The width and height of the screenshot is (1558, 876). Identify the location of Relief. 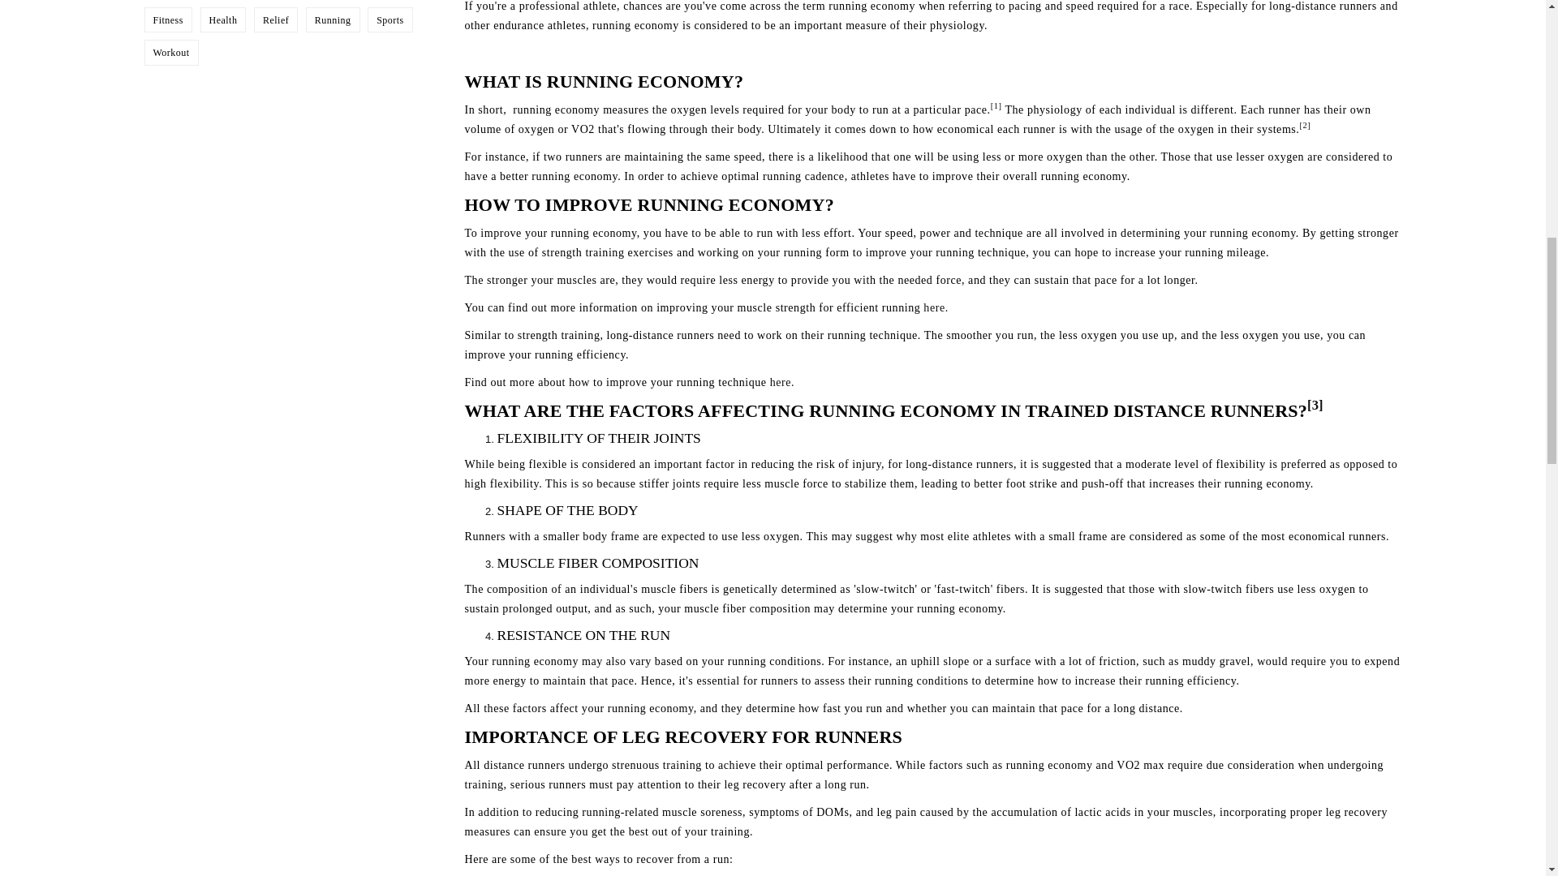
(276, 20).